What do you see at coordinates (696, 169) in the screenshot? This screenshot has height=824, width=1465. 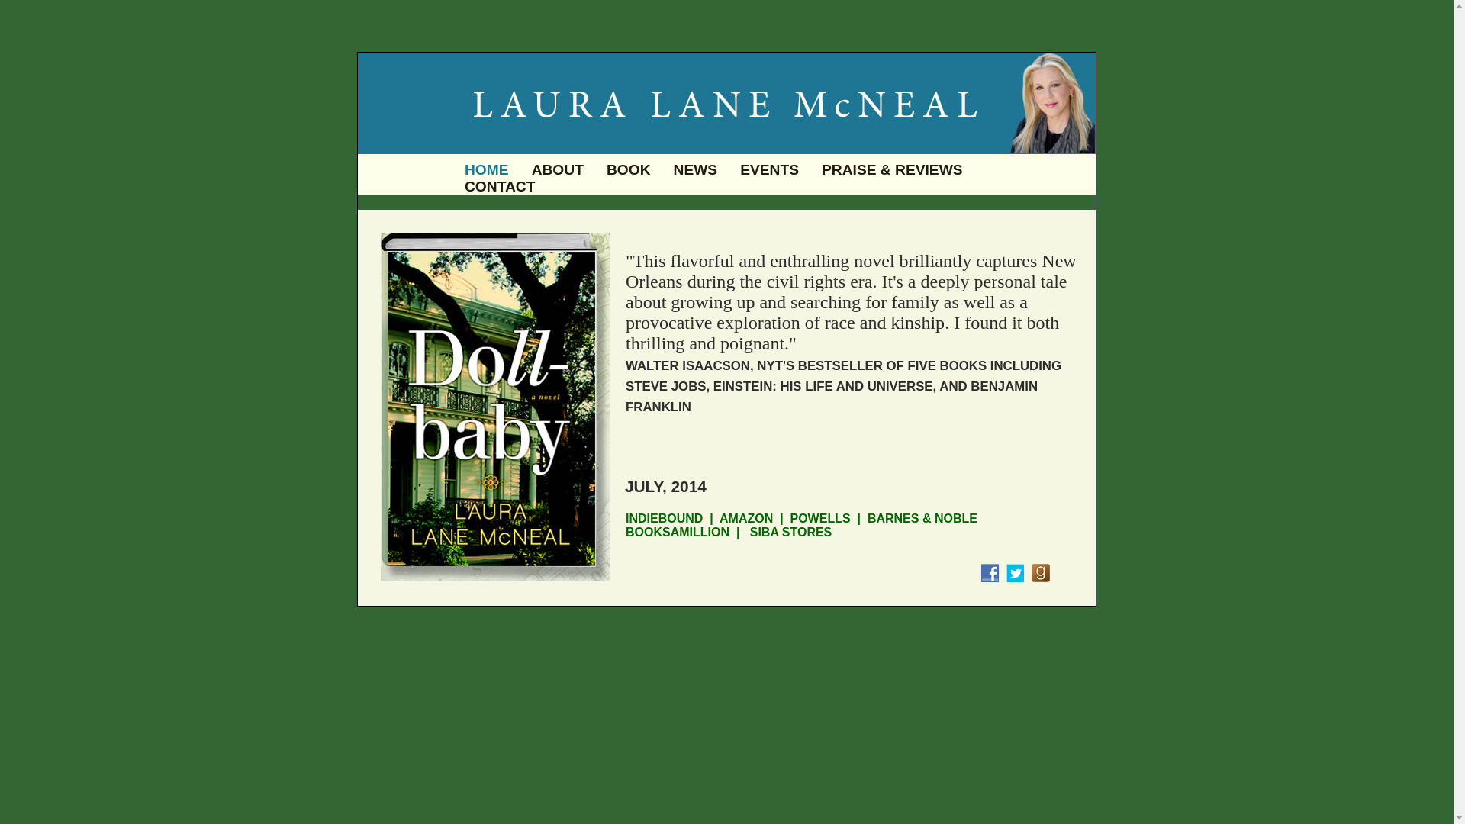 I see `NEWS` at bounding box center [696, 169].